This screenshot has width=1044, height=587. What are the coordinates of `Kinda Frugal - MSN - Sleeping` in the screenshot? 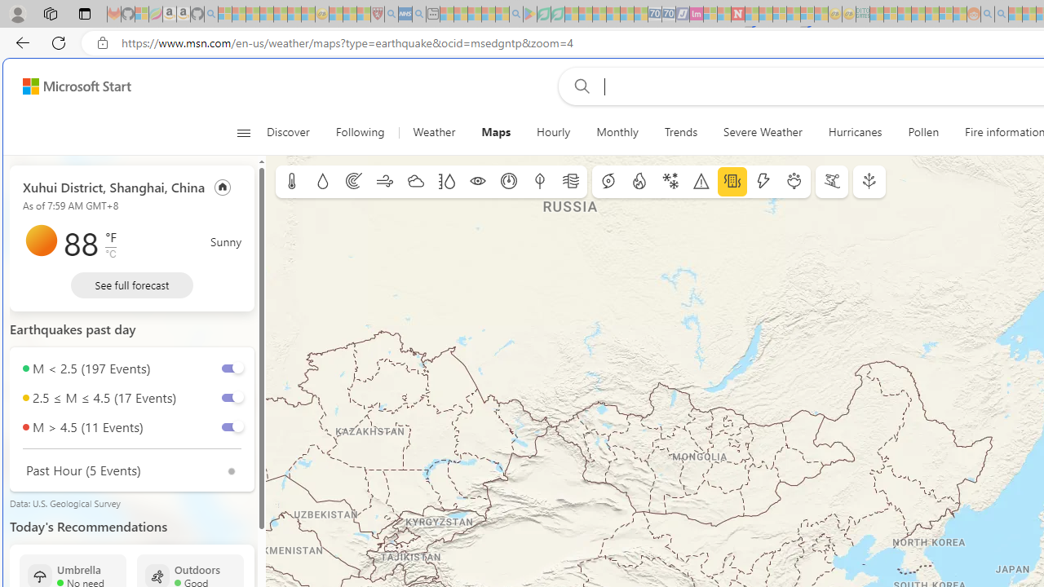 It's located at (931, 15).